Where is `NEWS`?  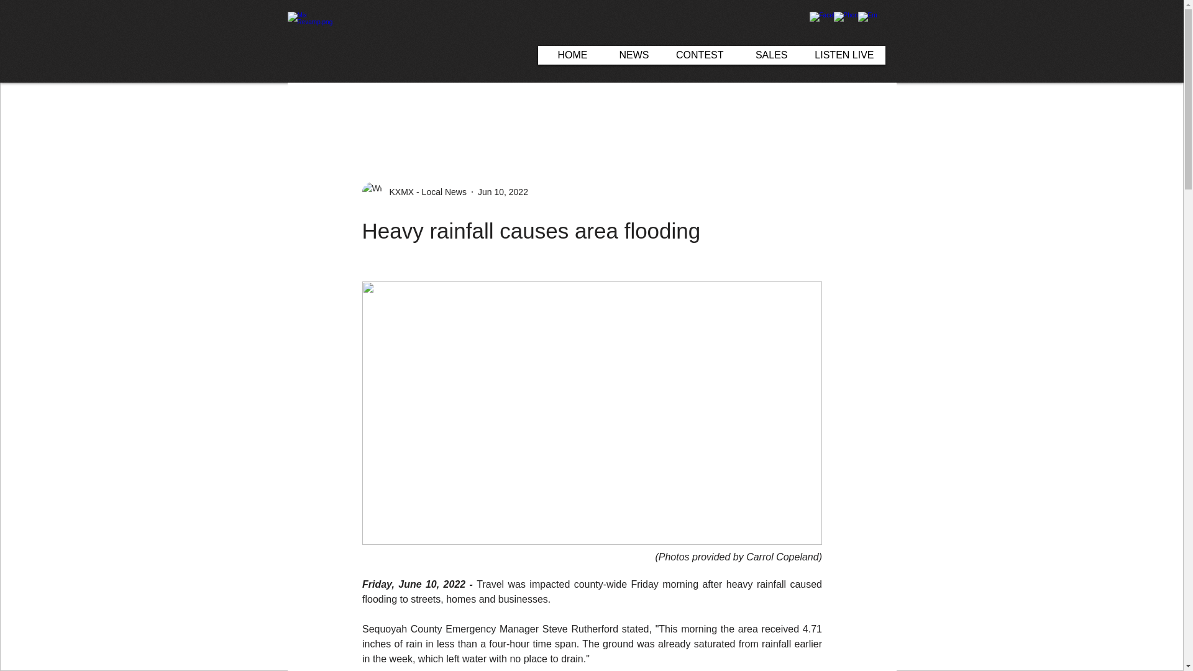 NEWS is located at coordinates (629, 55).